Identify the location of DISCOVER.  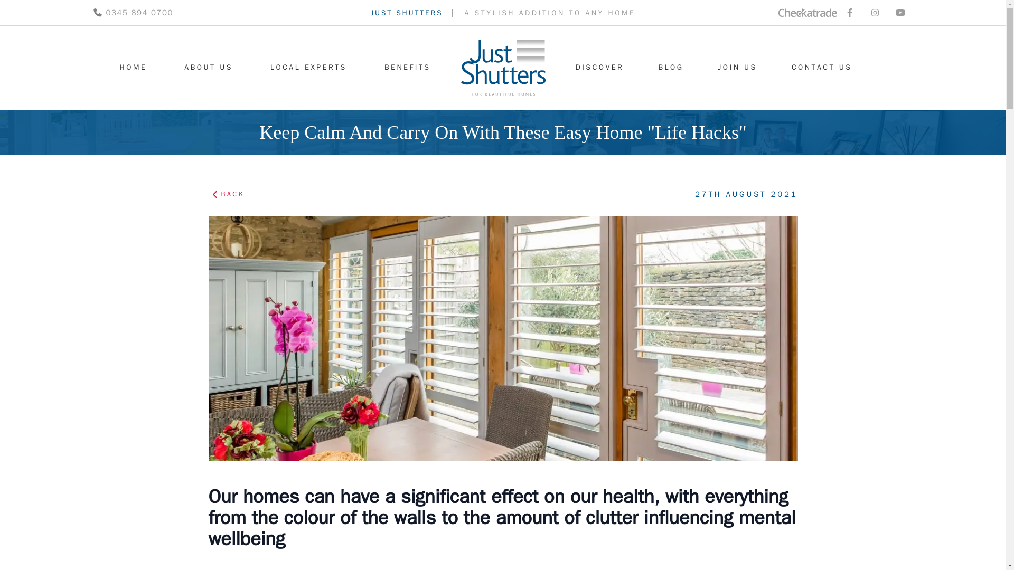
(600, 68).